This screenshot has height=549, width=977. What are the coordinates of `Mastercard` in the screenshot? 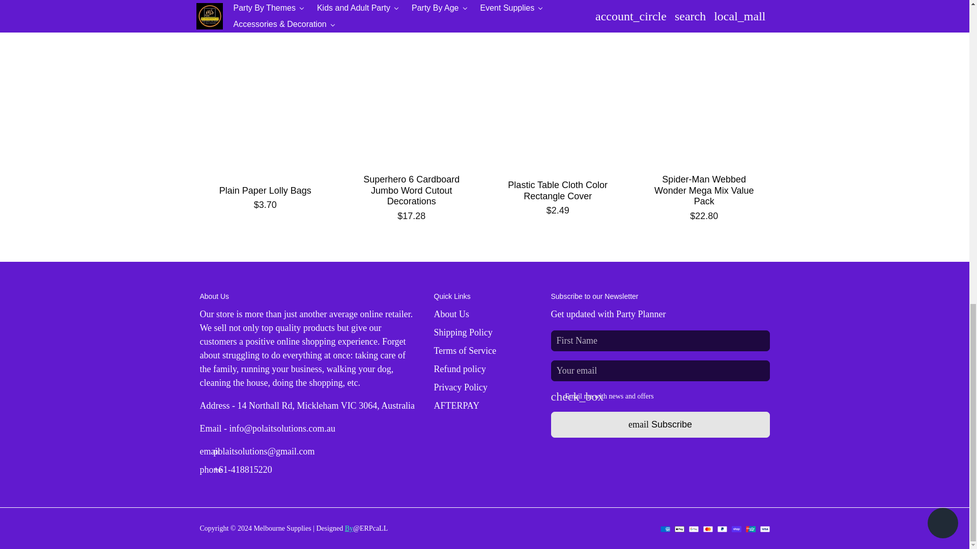 It's located at (708, 529).